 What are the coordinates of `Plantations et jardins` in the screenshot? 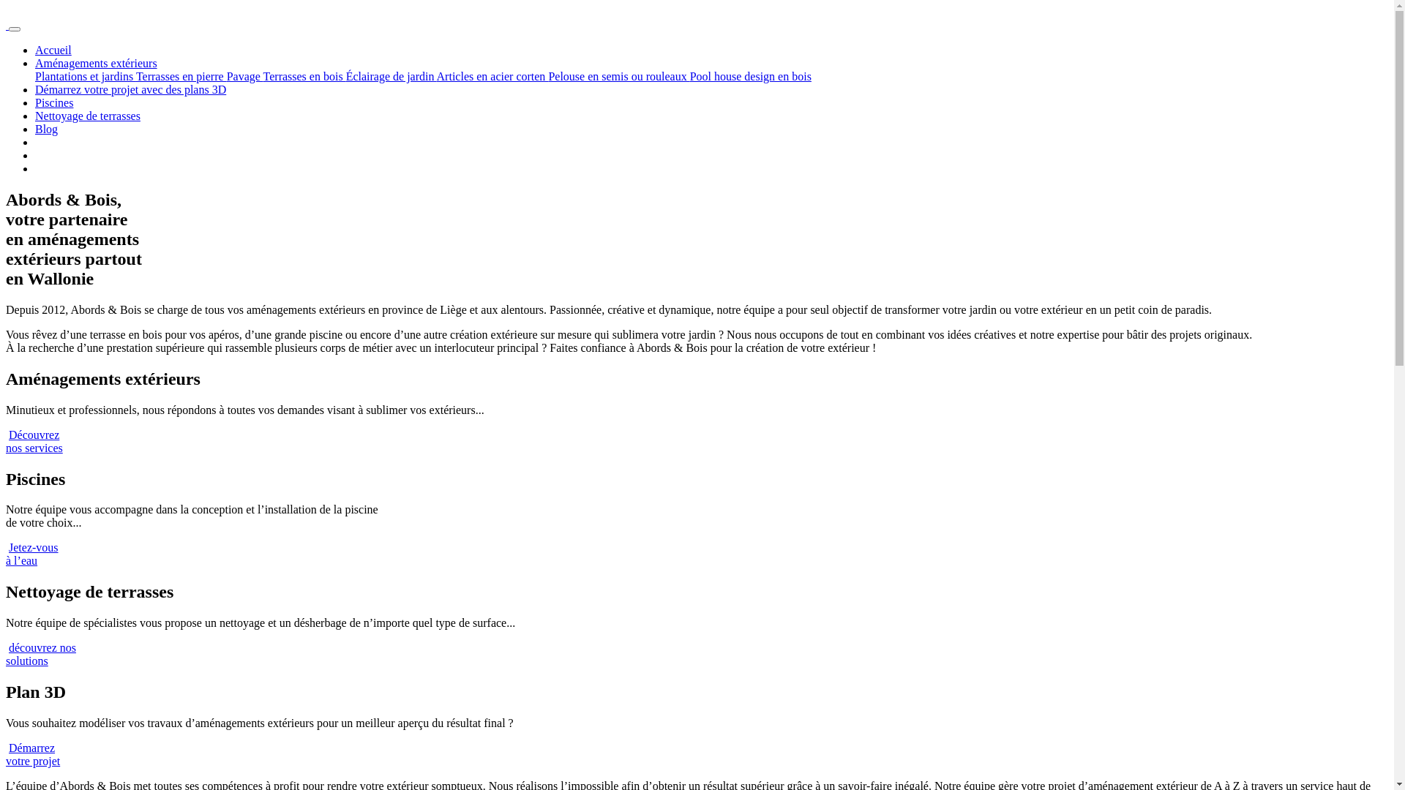 It's located at (86, 76).